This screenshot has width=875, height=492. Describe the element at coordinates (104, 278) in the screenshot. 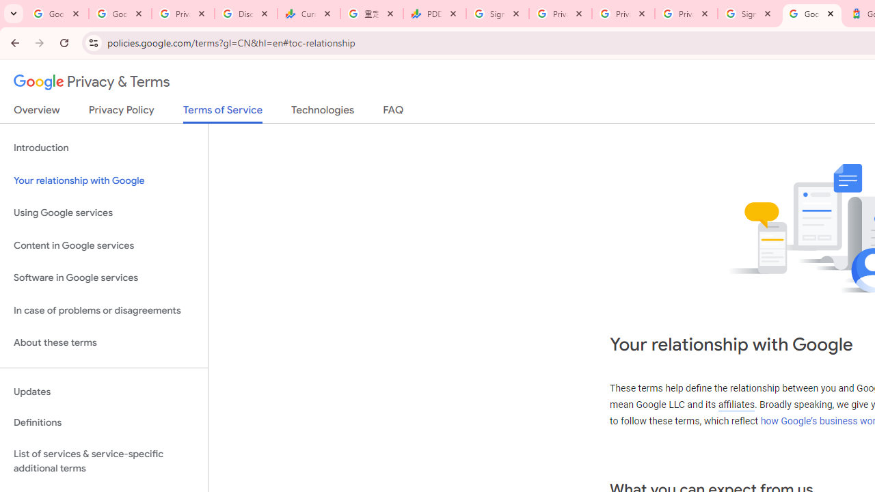

I see `Software in Google services` at that location.